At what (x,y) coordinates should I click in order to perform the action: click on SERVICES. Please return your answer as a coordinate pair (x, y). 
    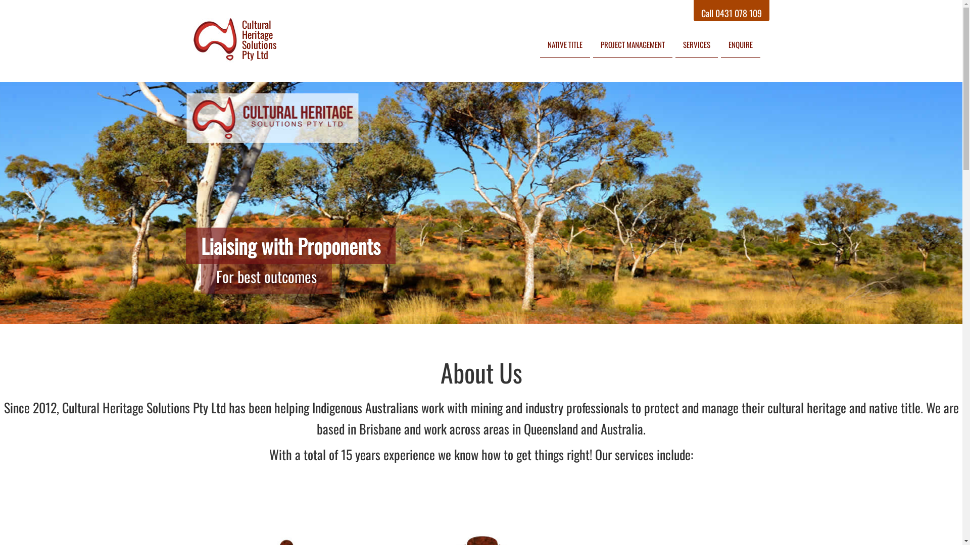
    Looking at the image, I should click on (696, 44).